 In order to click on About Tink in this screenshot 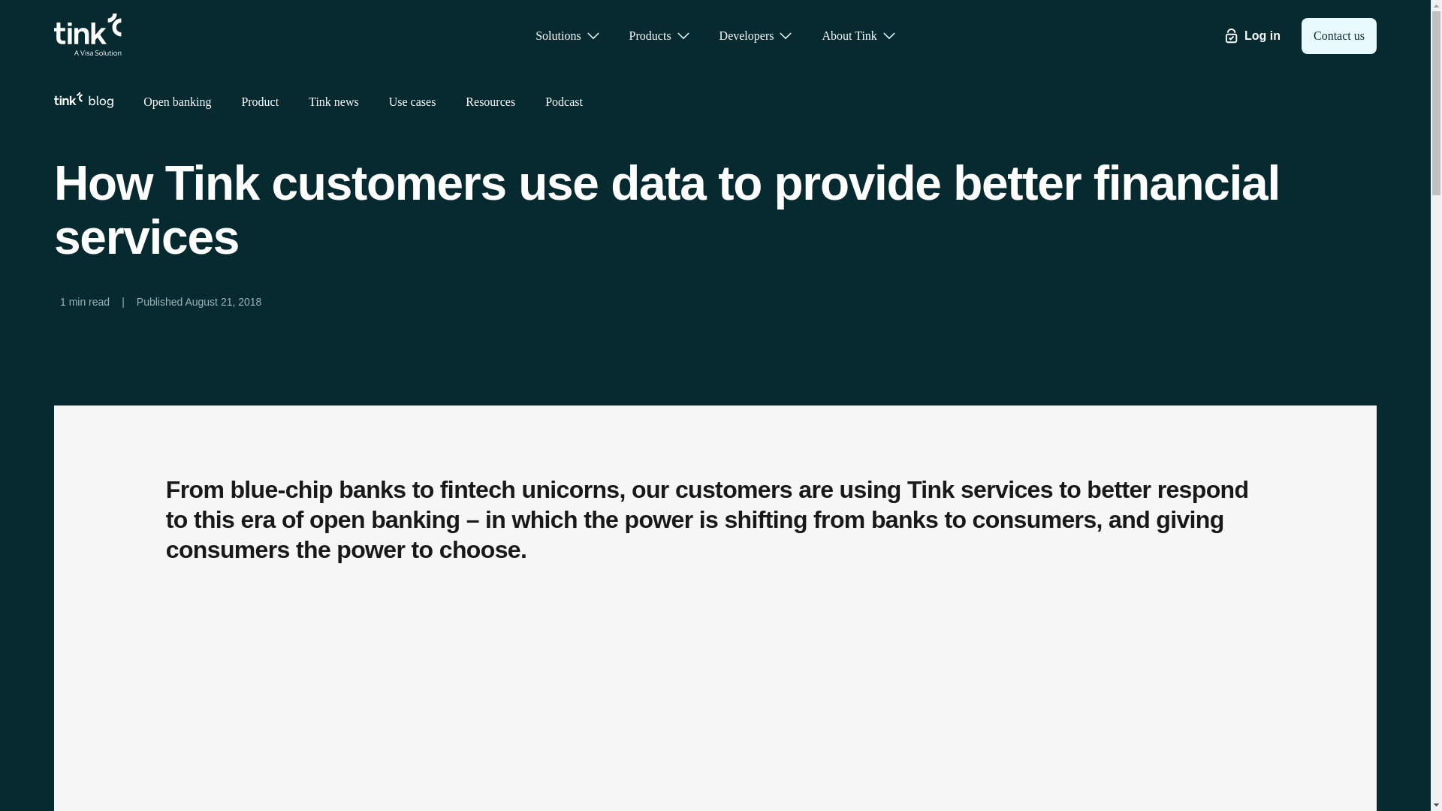, I will do `click(858, 36)`.